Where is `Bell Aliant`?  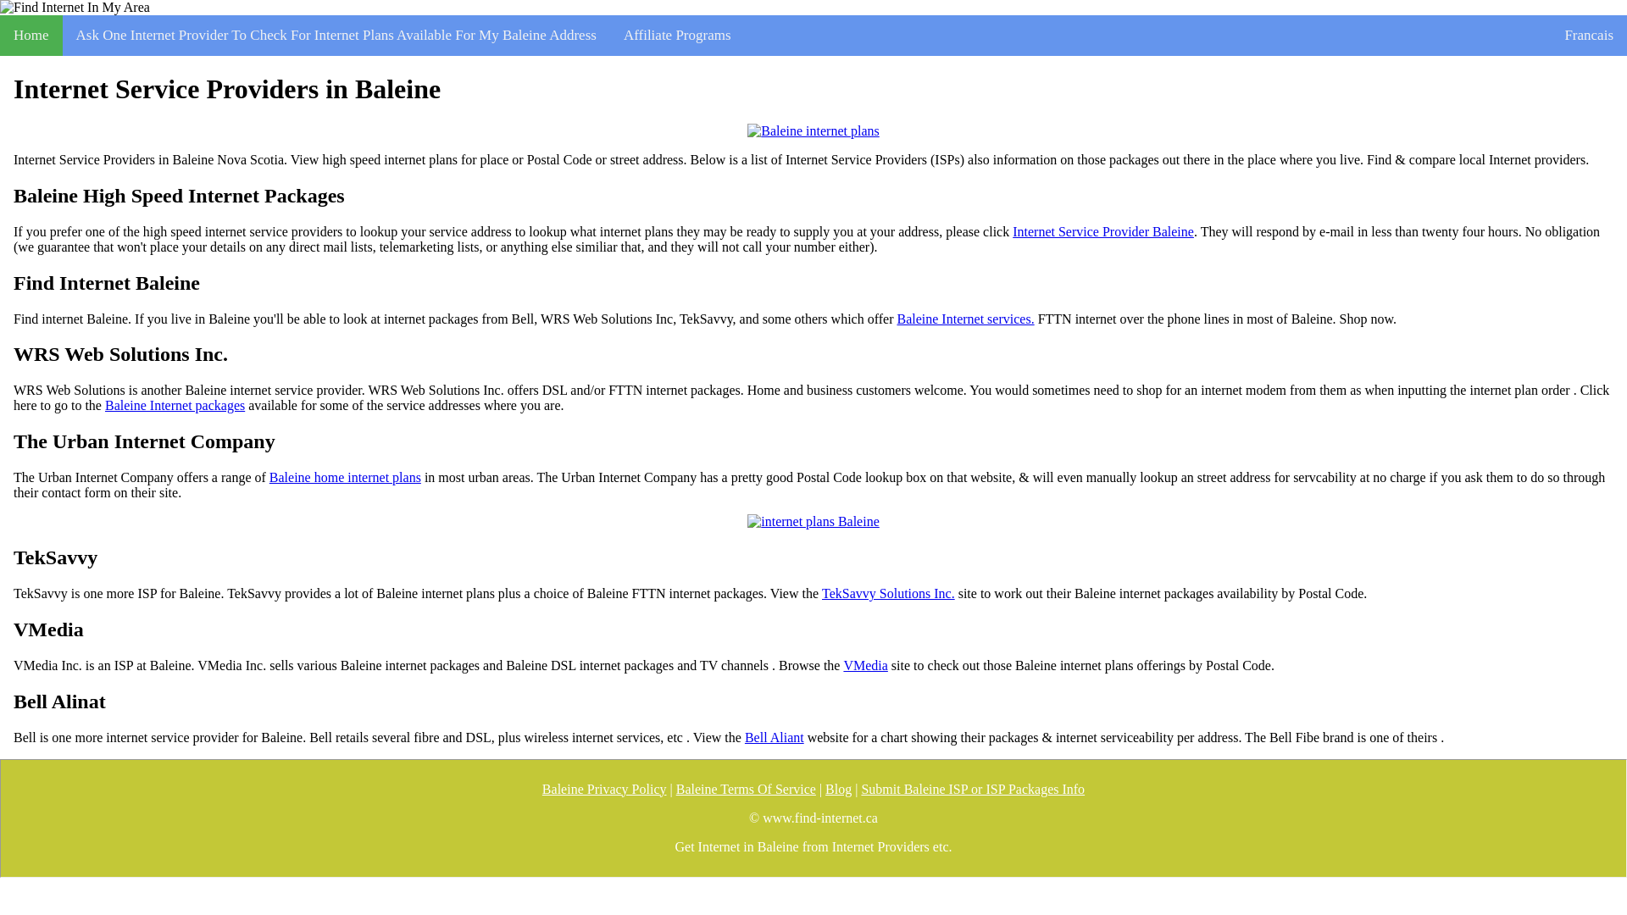 Bell Aliant is located at coordinates (775, 737).